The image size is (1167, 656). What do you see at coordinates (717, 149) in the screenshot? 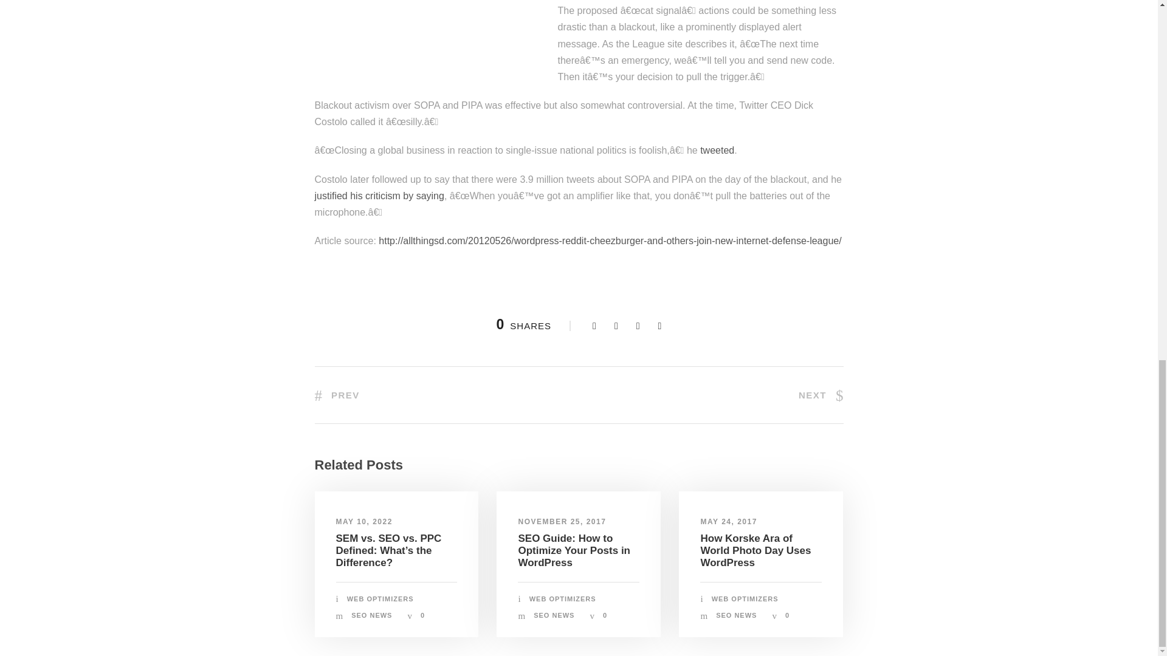
I see `tweeted` at bounding box center [717, 149].